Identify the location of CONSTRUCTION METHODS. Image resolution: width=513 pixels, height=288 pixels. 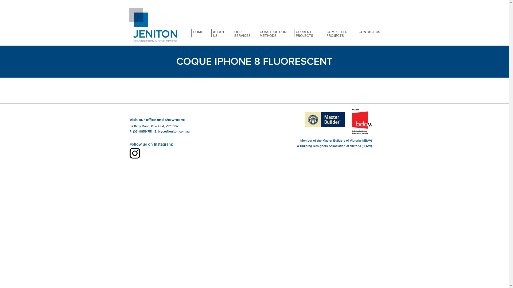
(272, 31).